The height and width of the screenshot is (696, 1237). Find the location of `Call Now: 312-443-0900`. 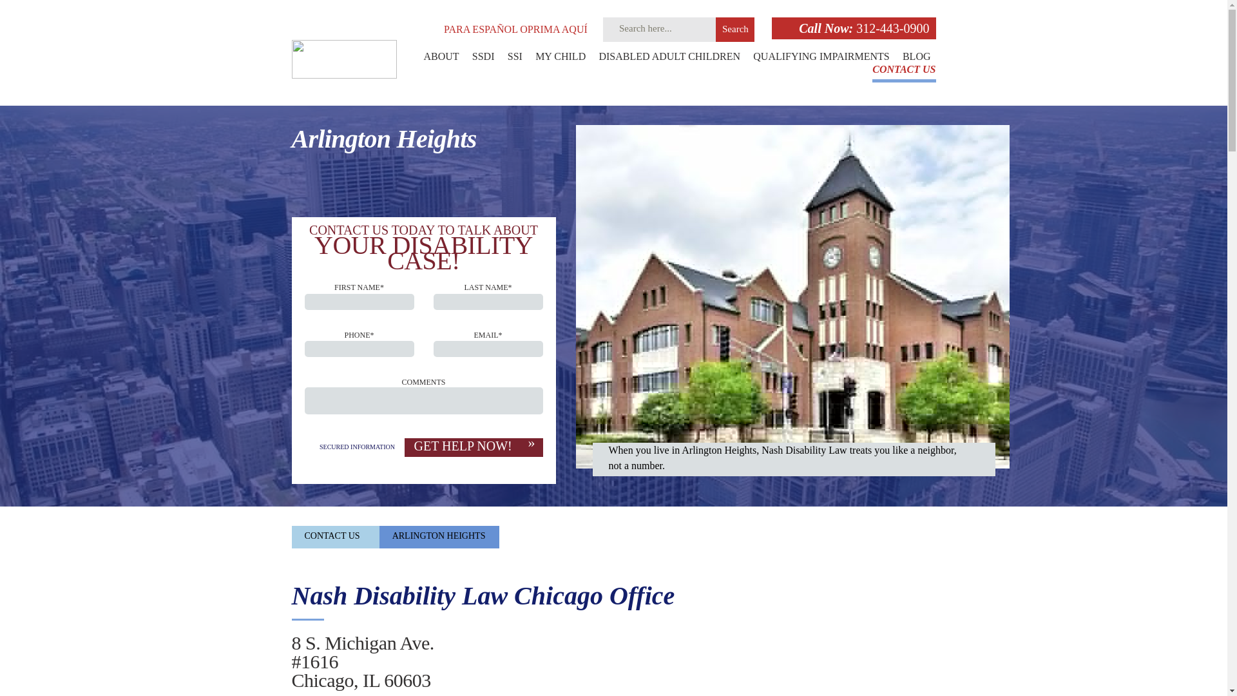

Call Now: 312-443-0900 is located at coordinates (853, 28).